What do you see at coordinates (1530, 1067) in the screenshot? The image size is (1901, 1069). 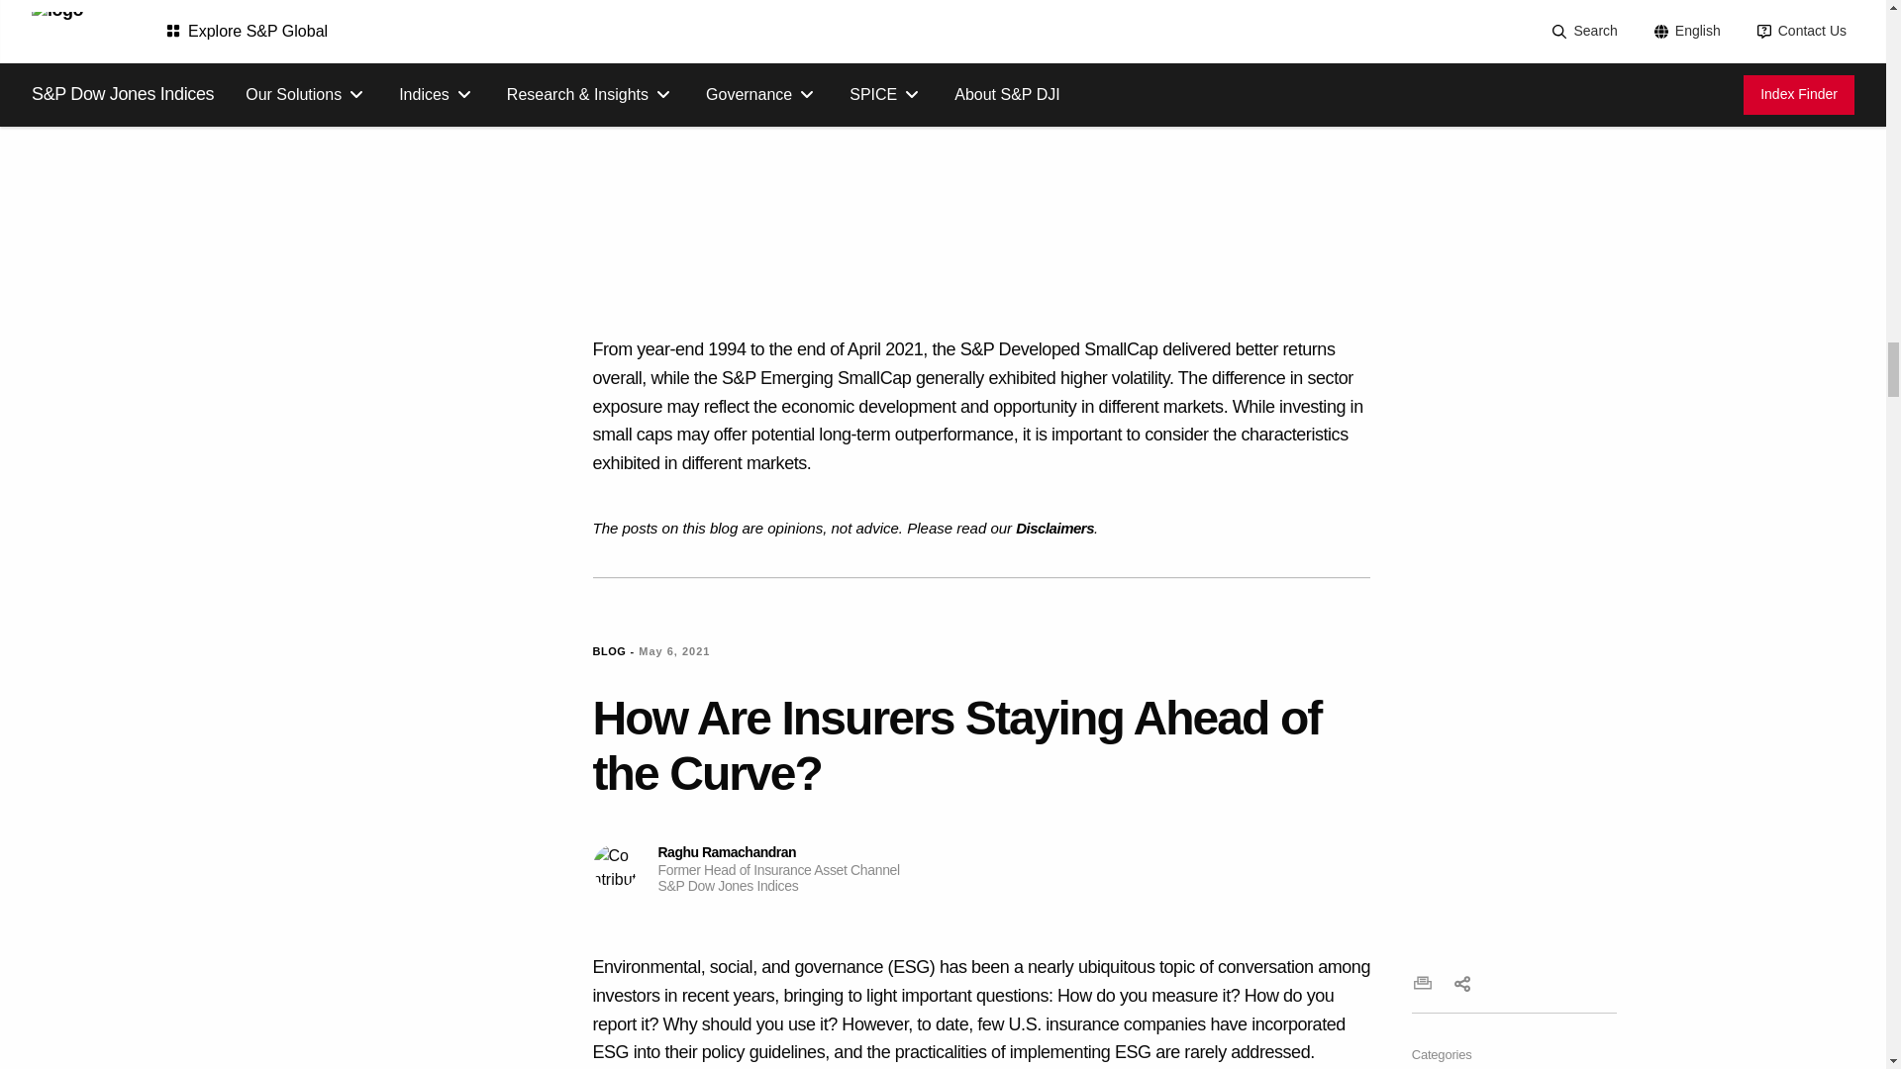 I see `View all posts in Thematics` at bounding box center [1530, 1067].